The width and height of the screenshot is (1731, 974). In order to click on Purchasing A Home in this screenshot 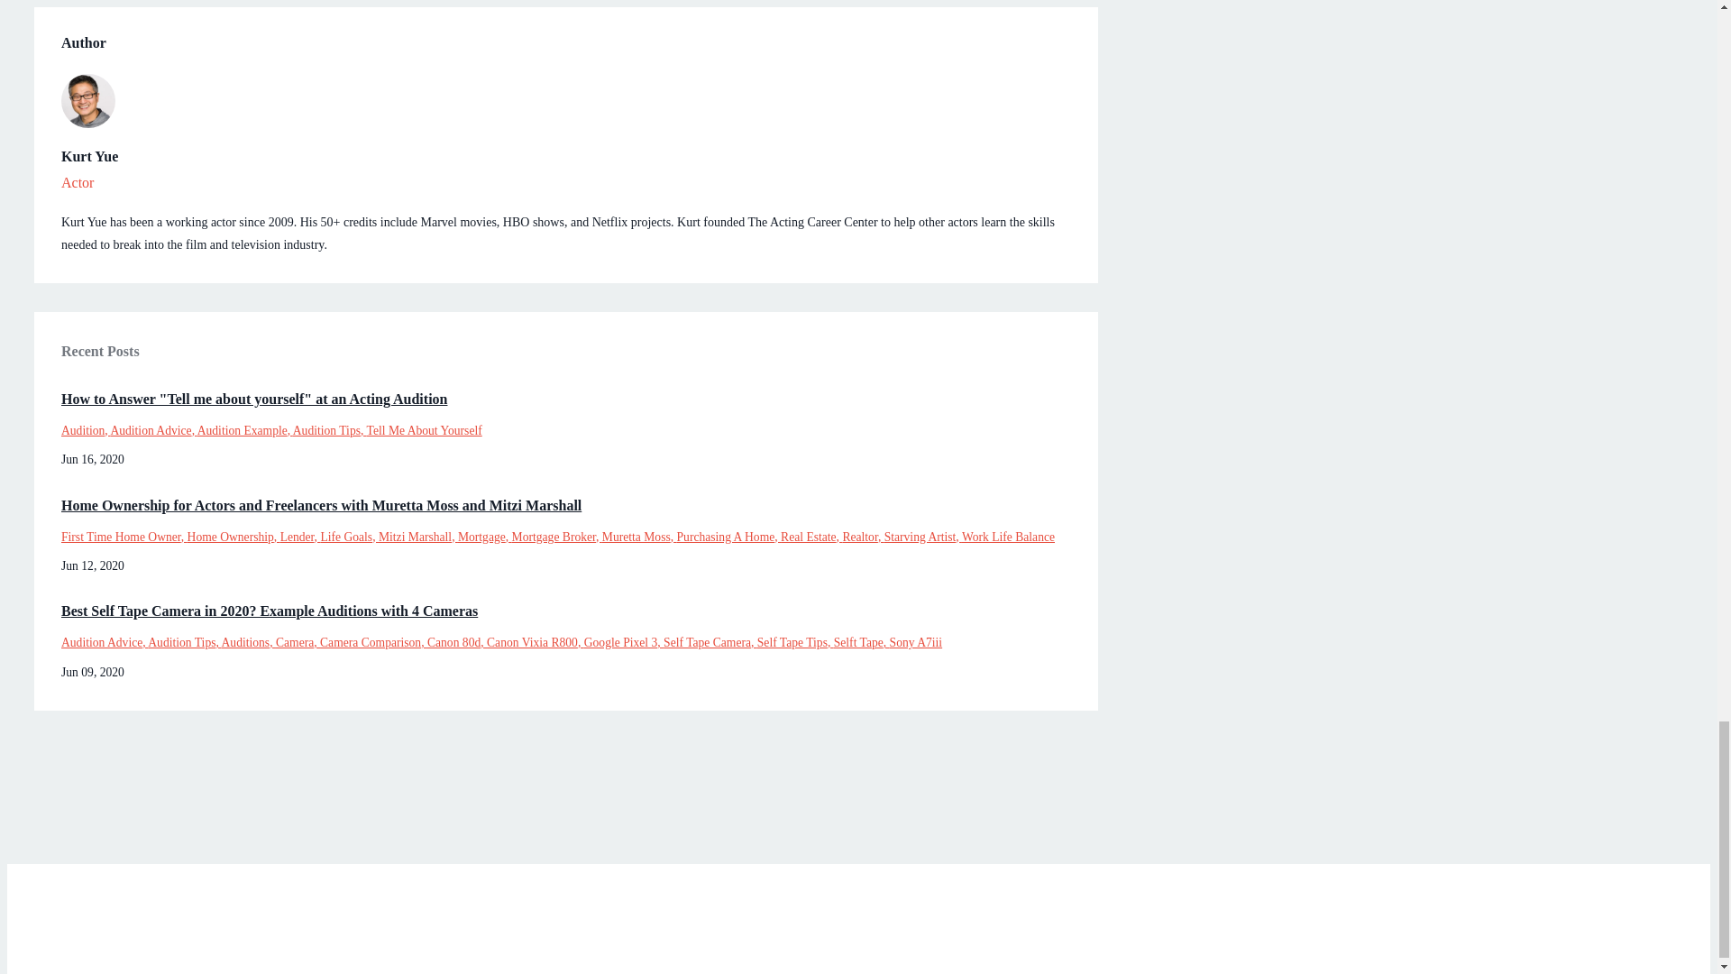, I will do `click(728, 536)`.